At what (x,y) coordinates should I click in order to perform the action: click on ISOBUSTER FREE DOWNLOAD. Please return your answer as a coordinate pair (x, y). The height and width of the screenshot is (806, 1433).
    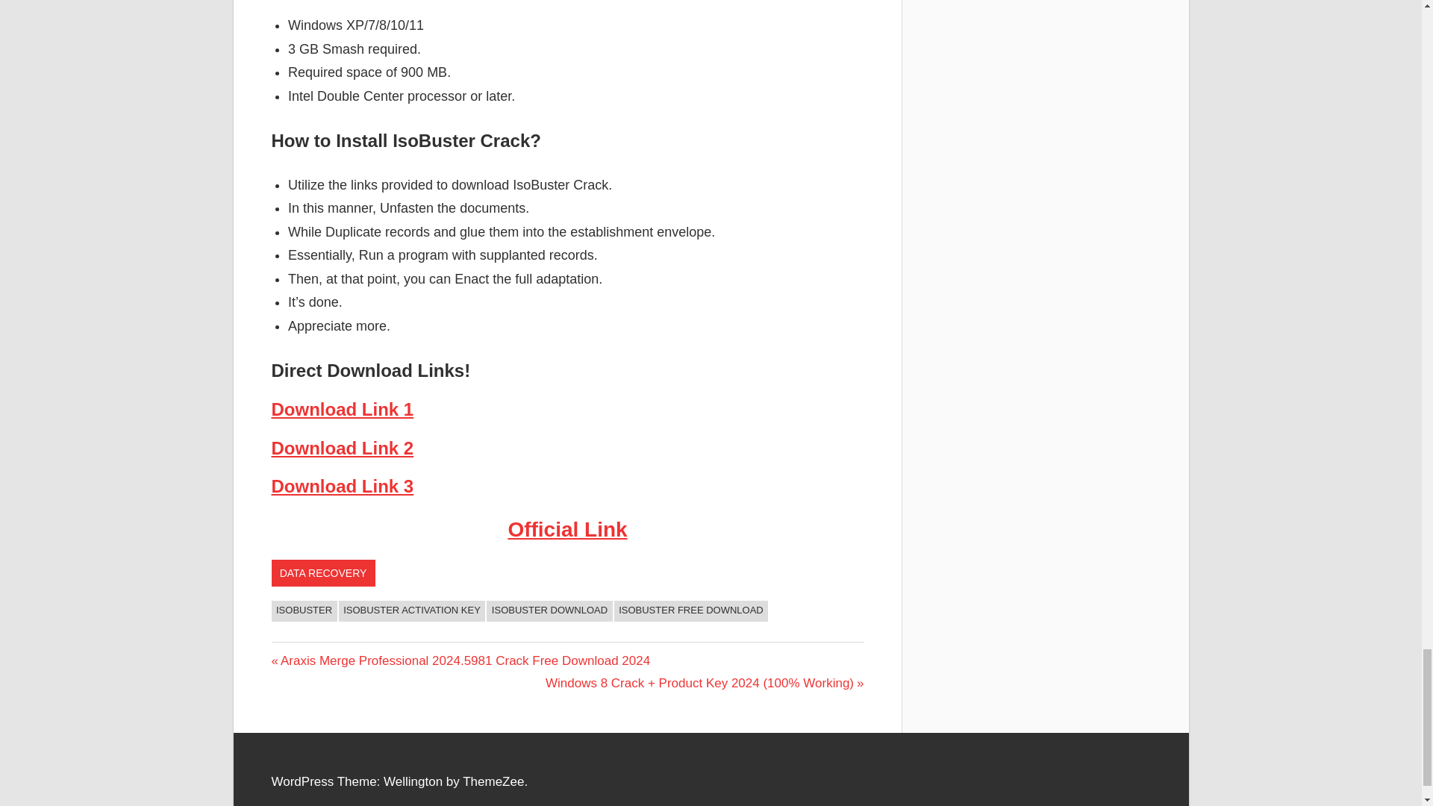
    Looking at the image, I should click on (691, 610).